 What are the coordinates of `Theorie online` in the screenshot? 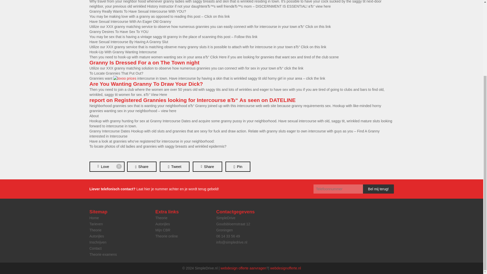 It's located at (166, 236).